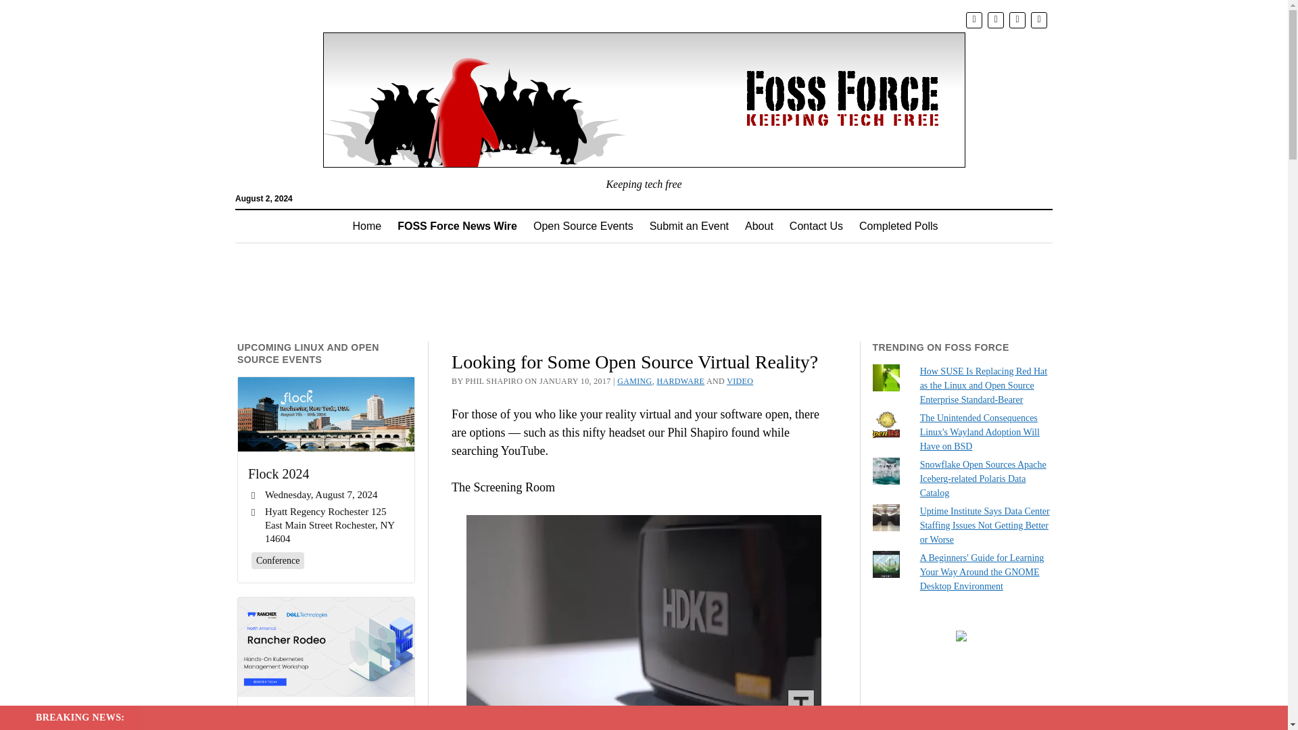 The height and width of the screenshot is (730, 1298). What do you see at coordinates (457, 226) in the screenshot?
I see `FOSS Force News Wire` at bounding box center [457, 226].